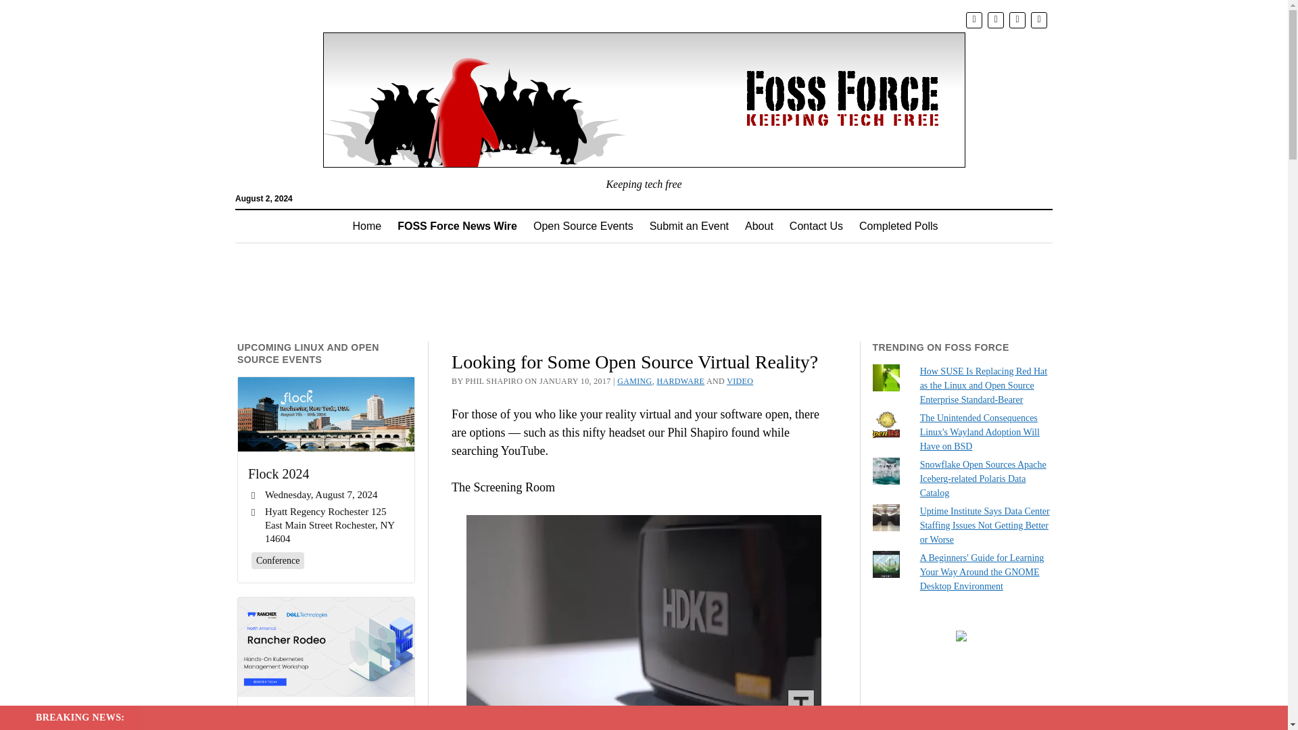 The height and width of the screenshot is (730, 1298). What do you see at coordinates (457, 226) in the screenshot?
I see `FOSS Force News Wire` at bounding box center [457, 226].